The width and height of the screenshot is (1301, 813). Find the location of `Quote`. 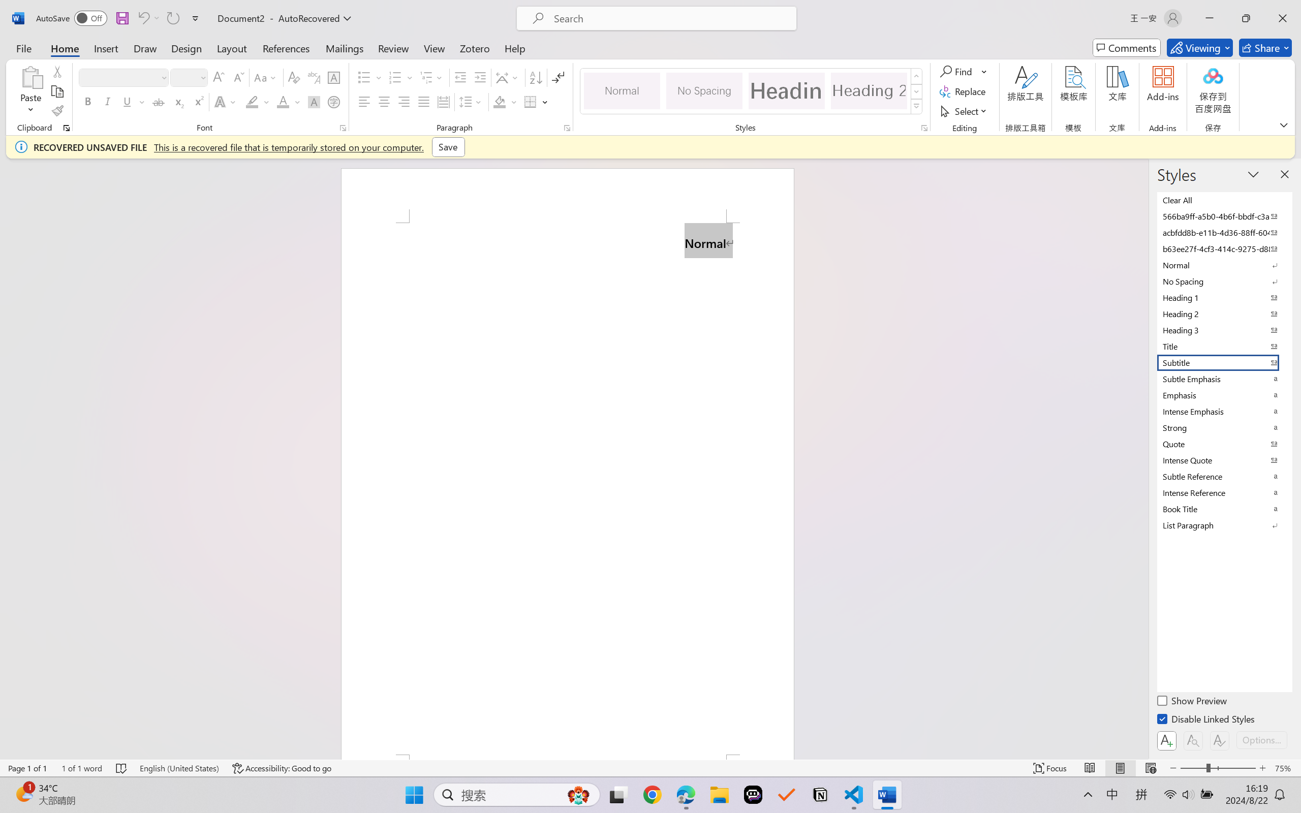

Quote is located at coordinates (1224, 444).